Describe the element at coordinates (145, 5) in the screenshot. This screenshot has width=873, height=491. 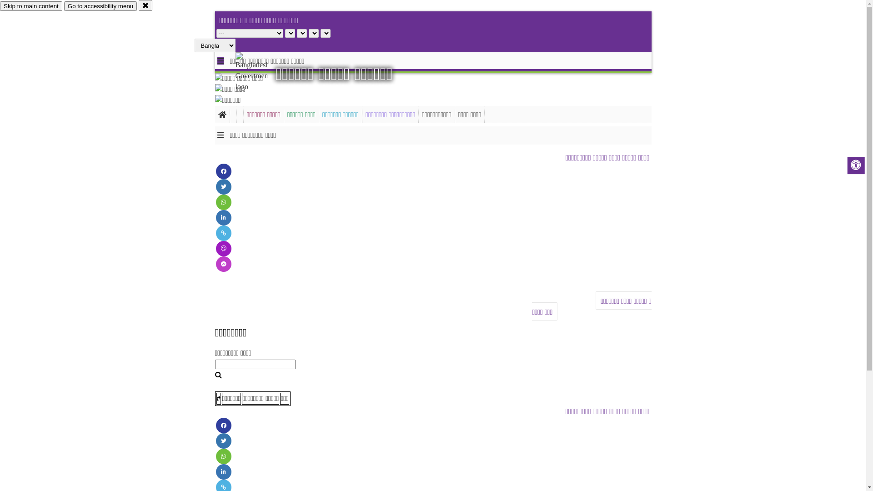
I see `close` at that location.